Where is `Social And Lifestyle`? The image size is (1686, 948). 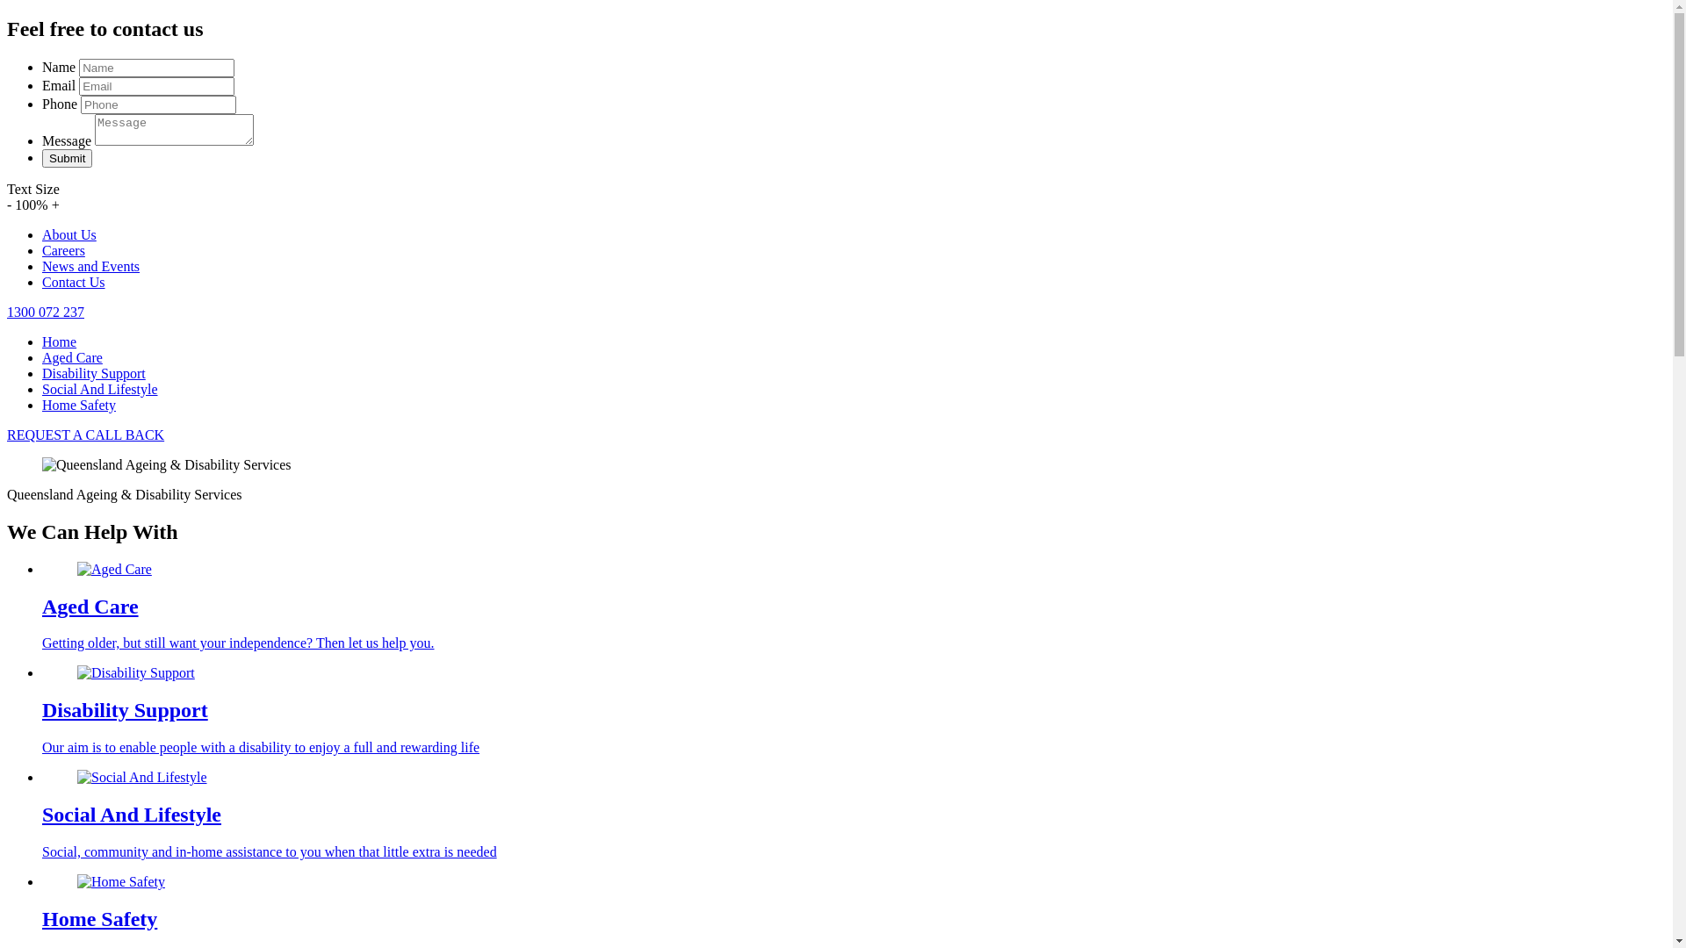 Social And Lifestyle is located at coordinates (100, 390).